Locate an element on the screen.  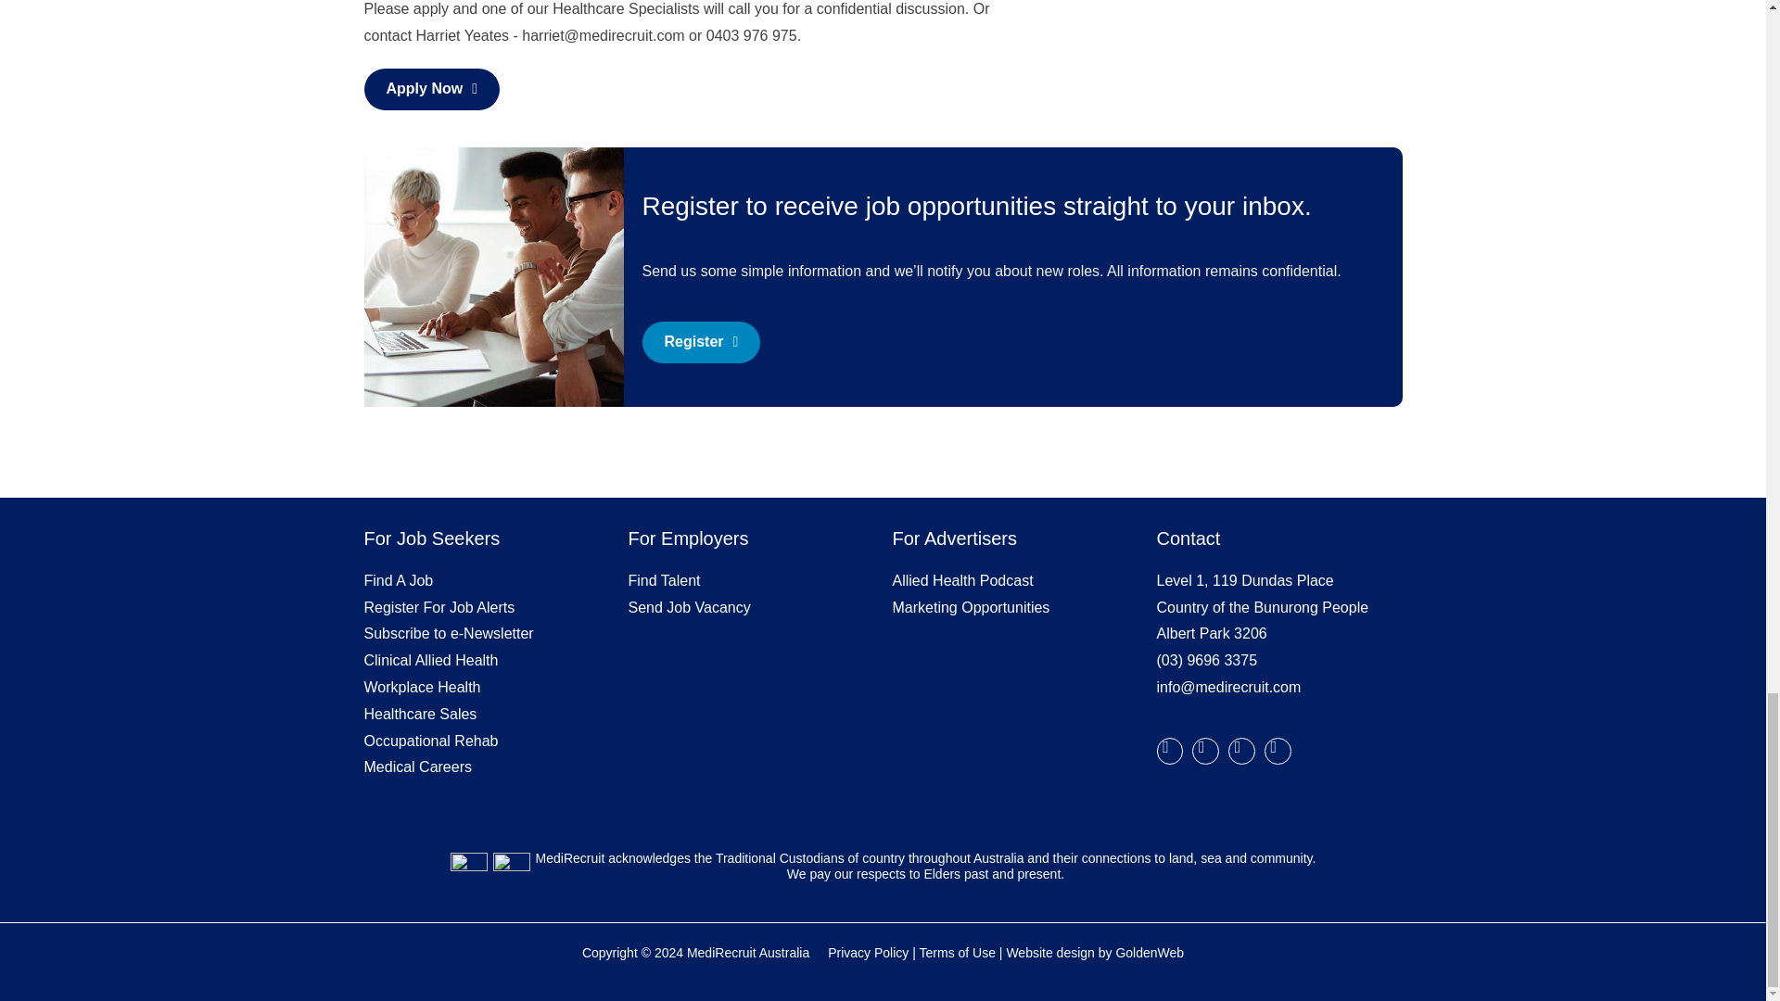
Workplace Health is located at coordinates (421, 687).